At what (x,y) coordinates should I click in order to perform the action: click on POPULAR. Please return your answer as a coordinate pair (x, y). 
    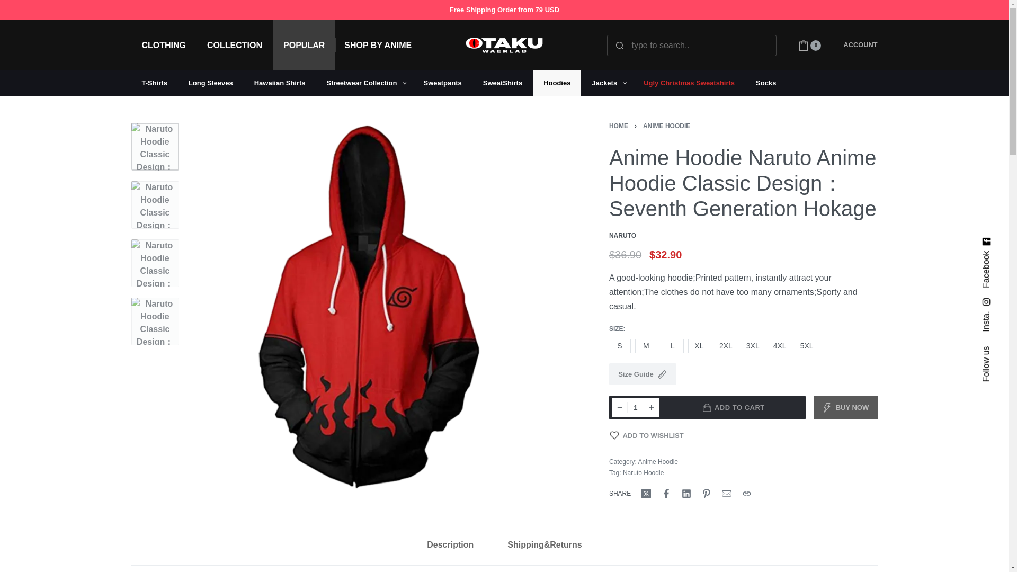
    Looking at the image, I should click on (304, 44).